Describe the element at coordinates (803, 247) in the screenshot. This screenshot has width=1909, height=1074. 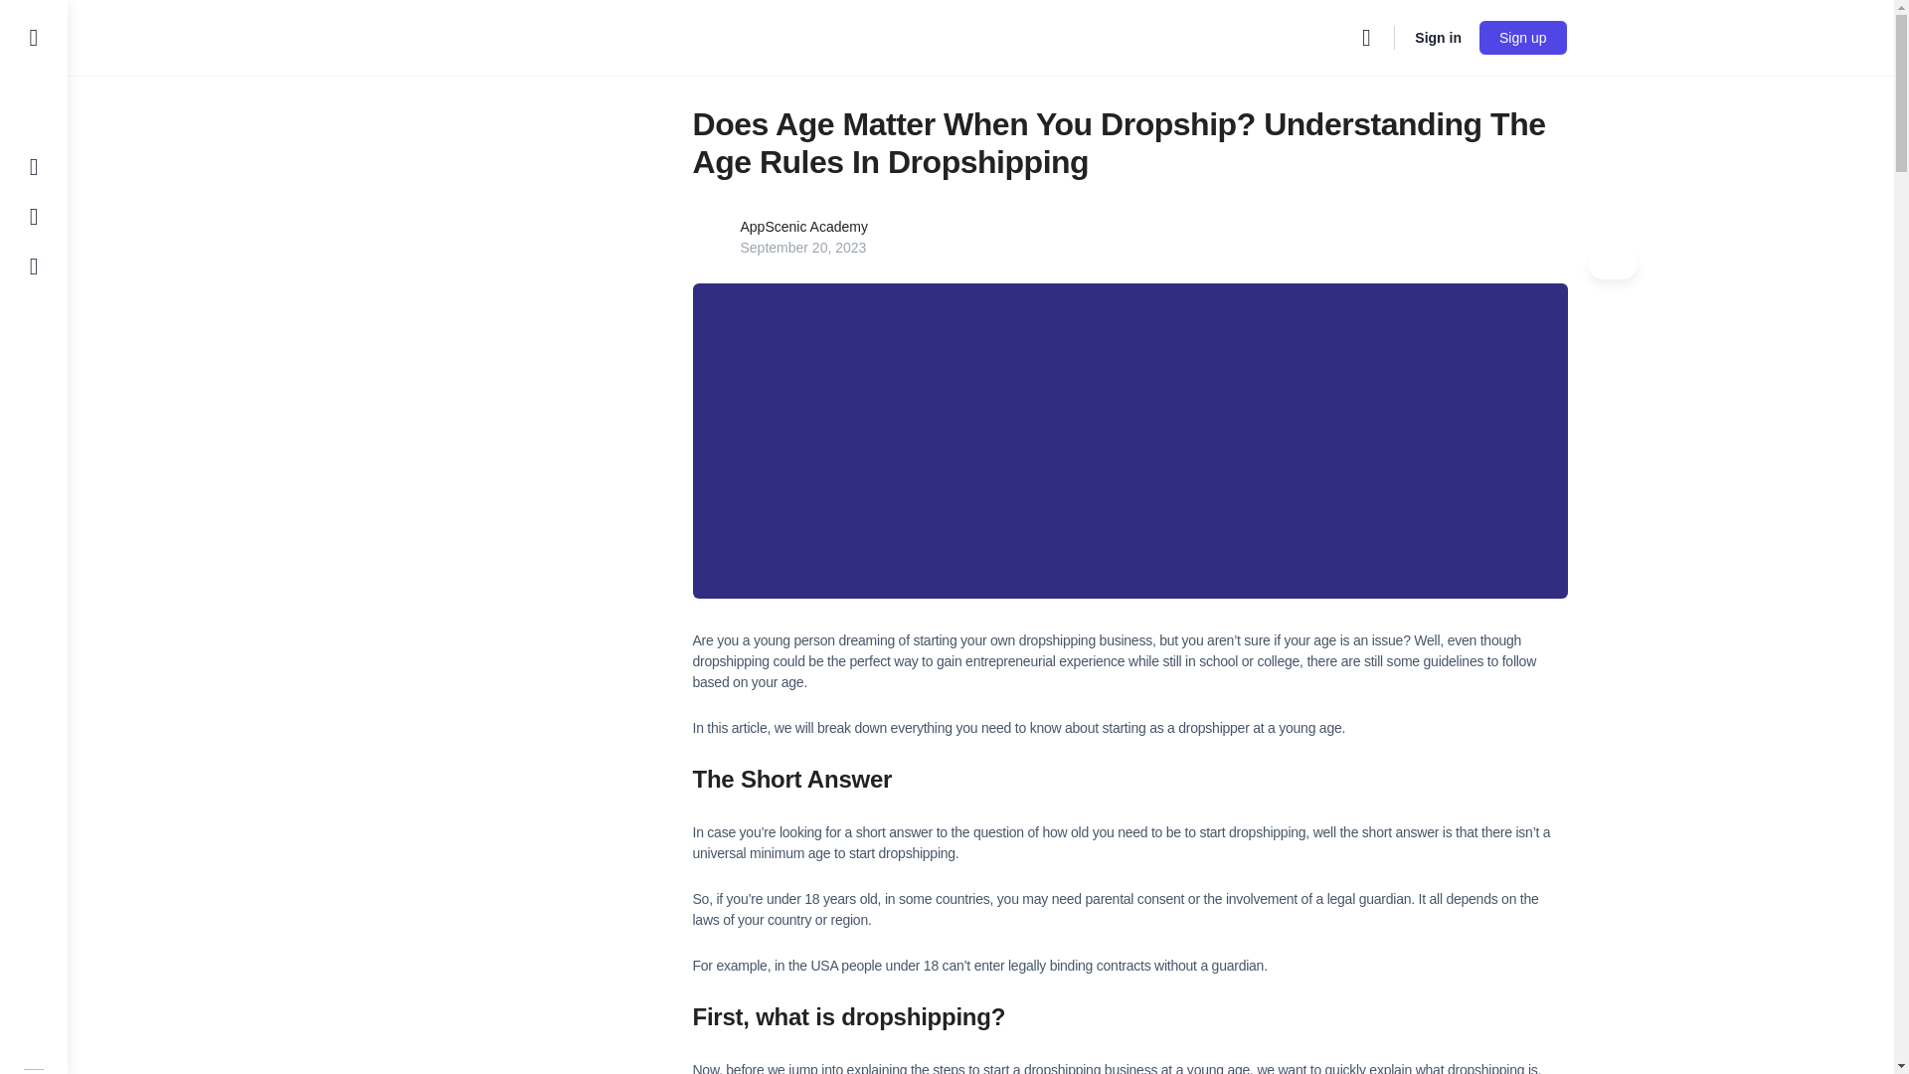
I see `September 20, 2023` at that location.